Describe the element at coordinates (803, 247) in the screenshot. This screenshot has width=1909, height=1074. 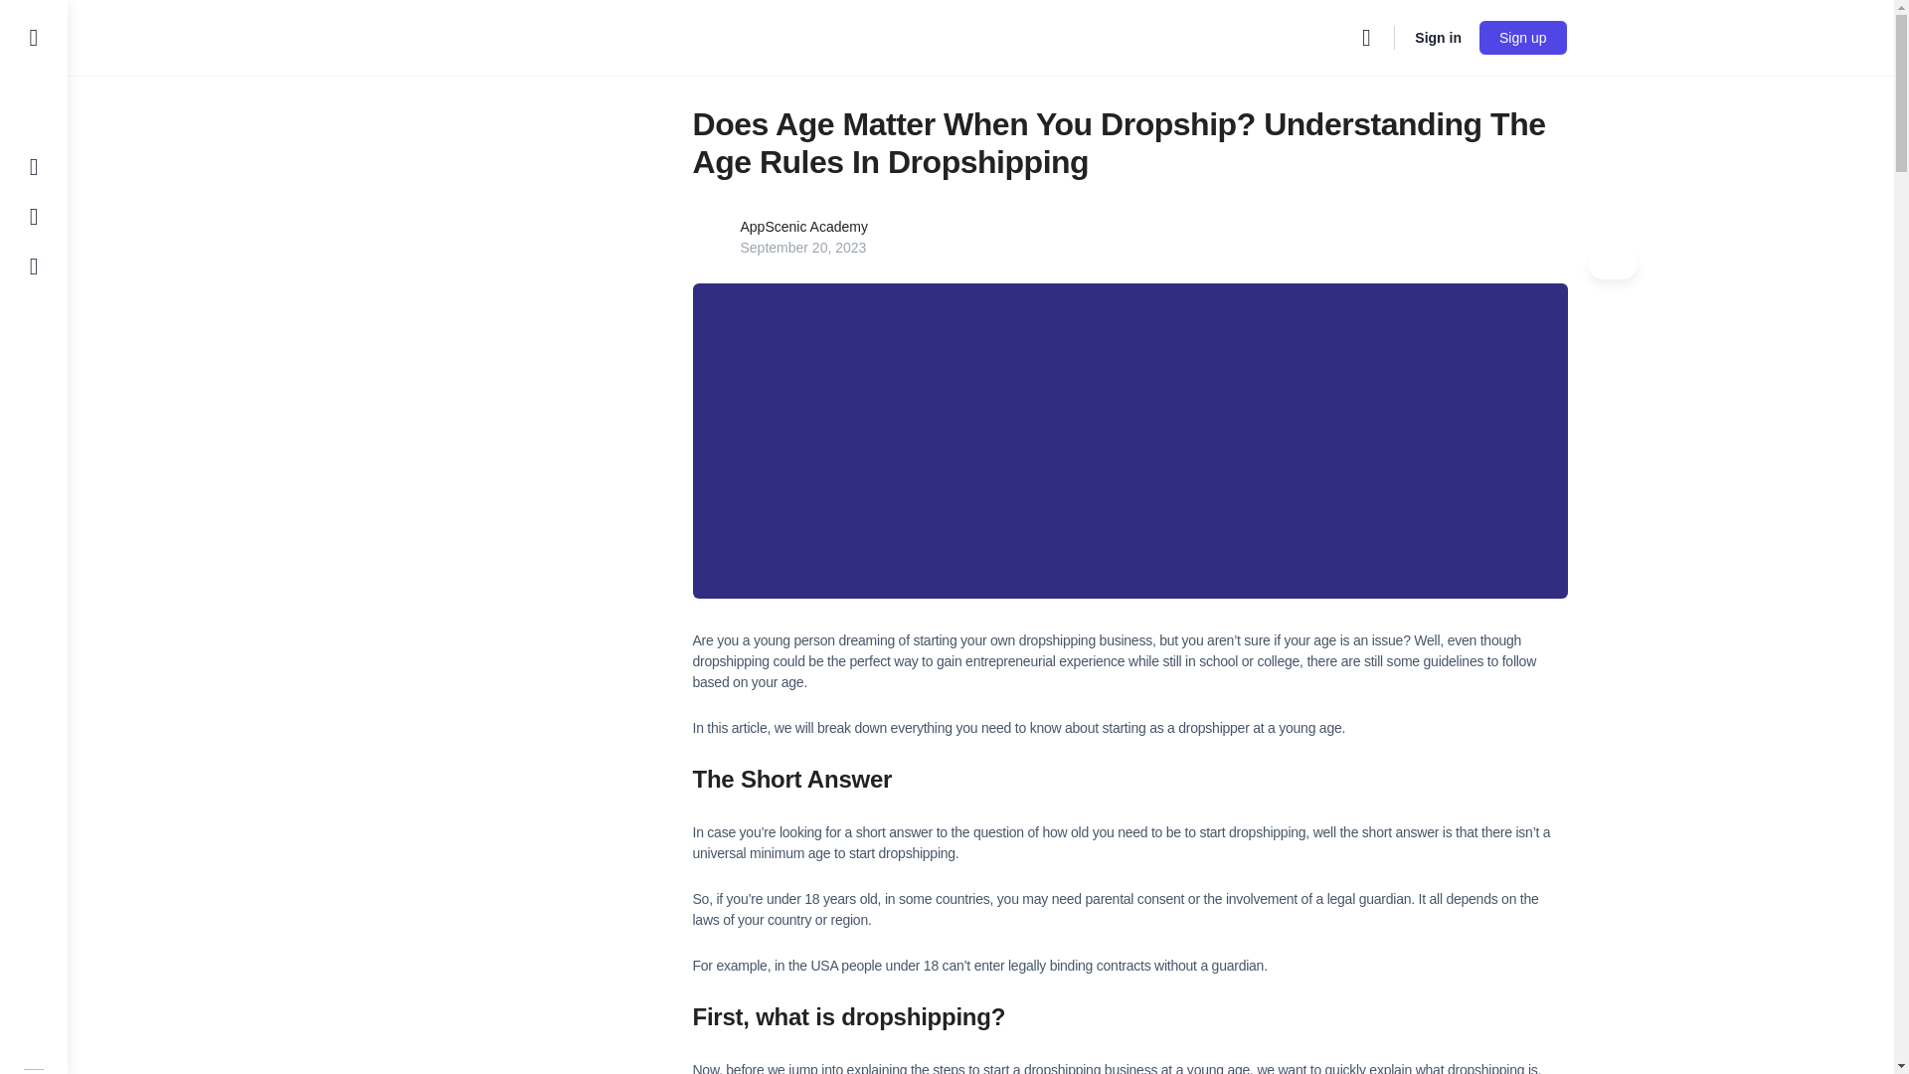
I see `September 20, 2023` at that location.